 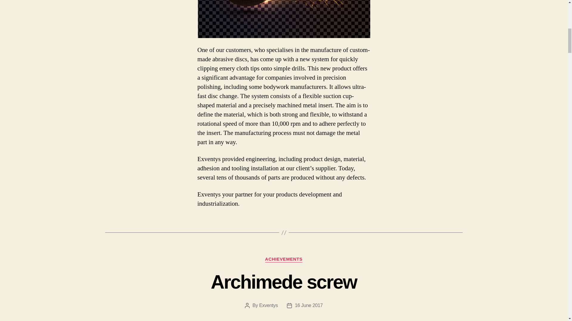 What do you see at coordinates (309, 305) in the screenshot?
I see `16 June 2017` at bounding box center [309, 305].